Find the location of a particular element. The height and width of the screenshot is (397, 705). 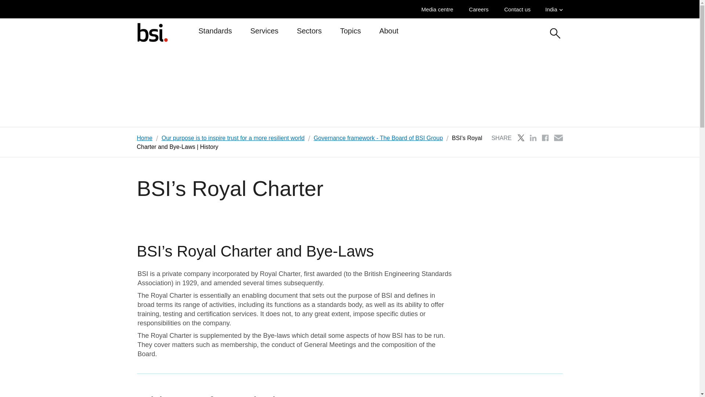

India is located at coordinates (554, 9).